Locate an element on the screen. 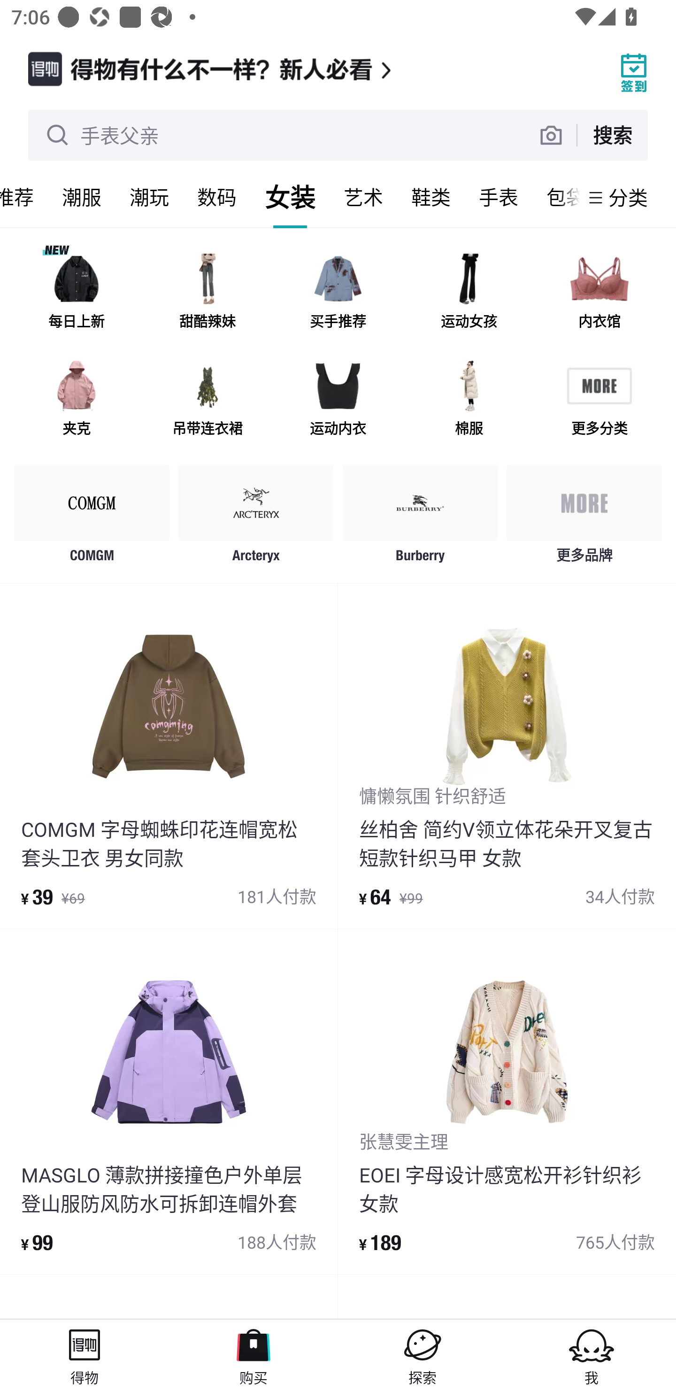  COMGM is located at coordinates (92, 517).